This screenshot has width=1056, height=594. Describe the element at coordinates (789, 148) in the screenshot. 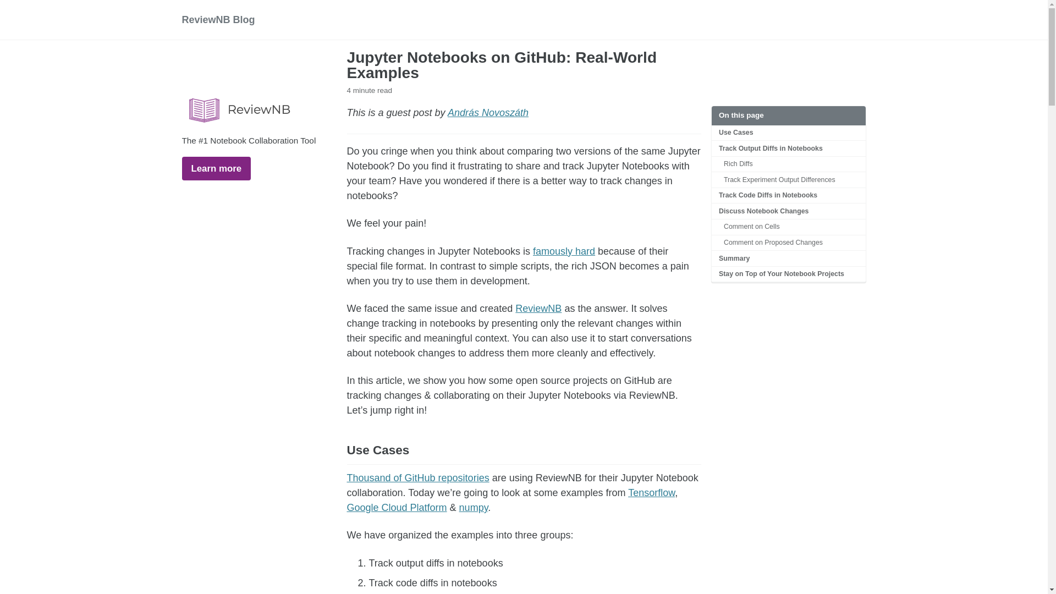

I see `Track Output Diffs in Notebooks` at that location.